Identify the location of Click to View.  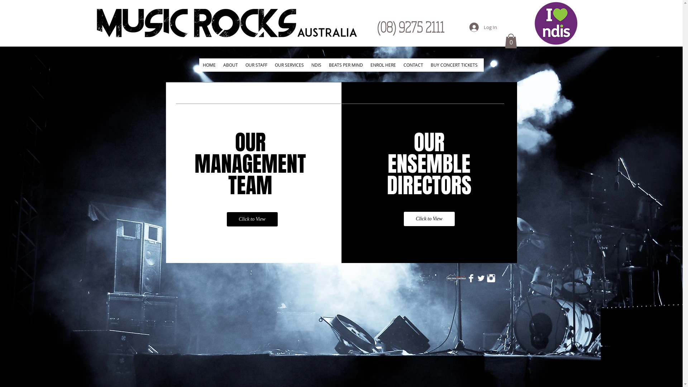
(429, 219).